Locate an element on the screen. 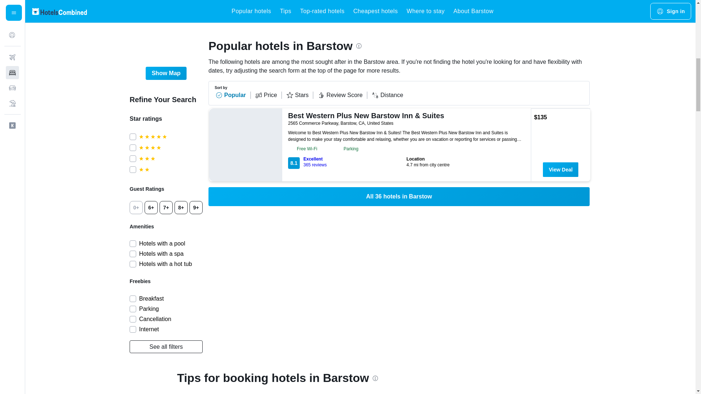 This screenshot has height=394, width=701. Price is located at coordinates (268, 95).